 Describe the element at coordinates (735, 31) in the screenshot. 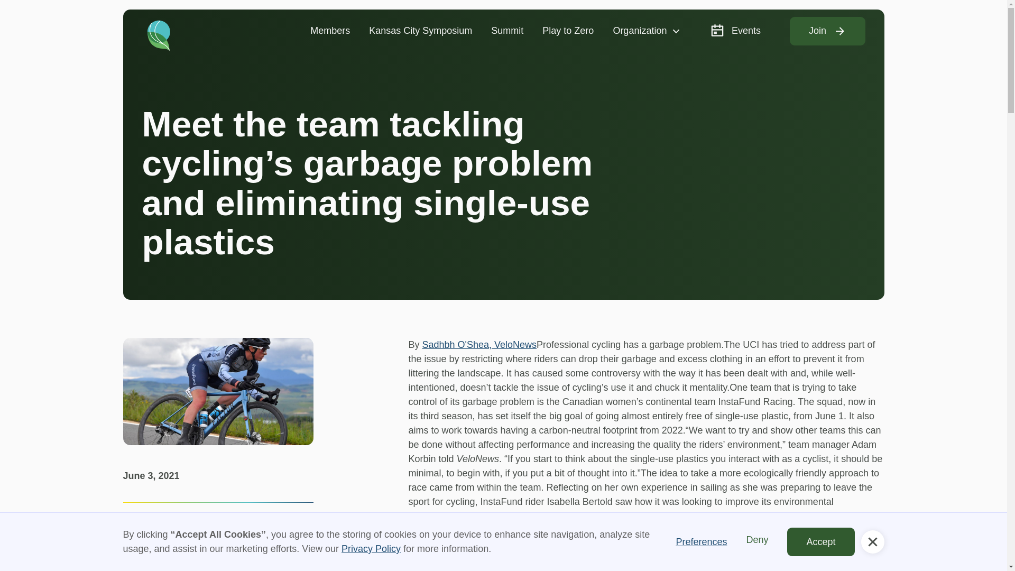

I see `Events` at that location.